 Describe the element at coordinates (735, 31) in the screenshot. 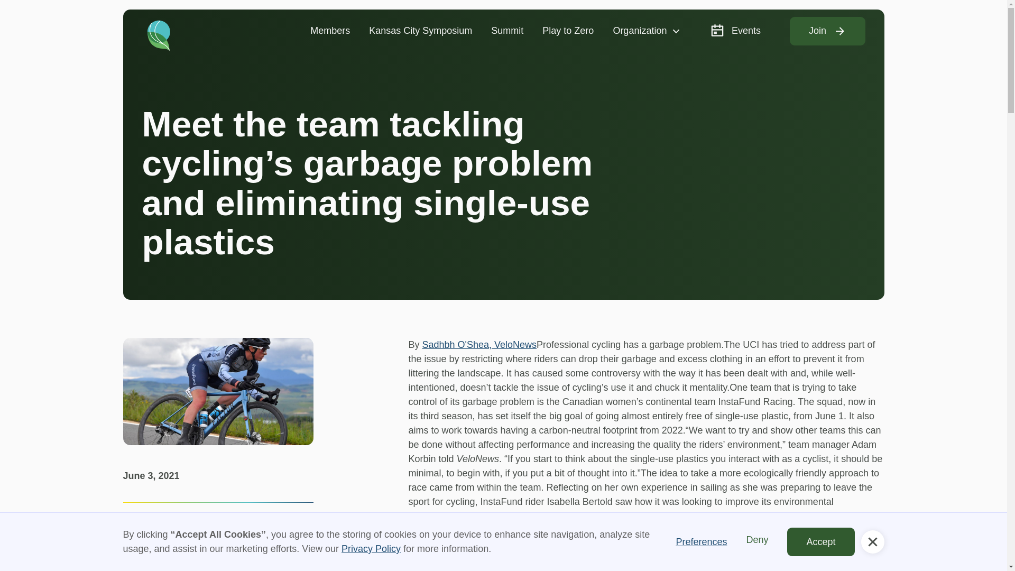

I see `Events` at that location.